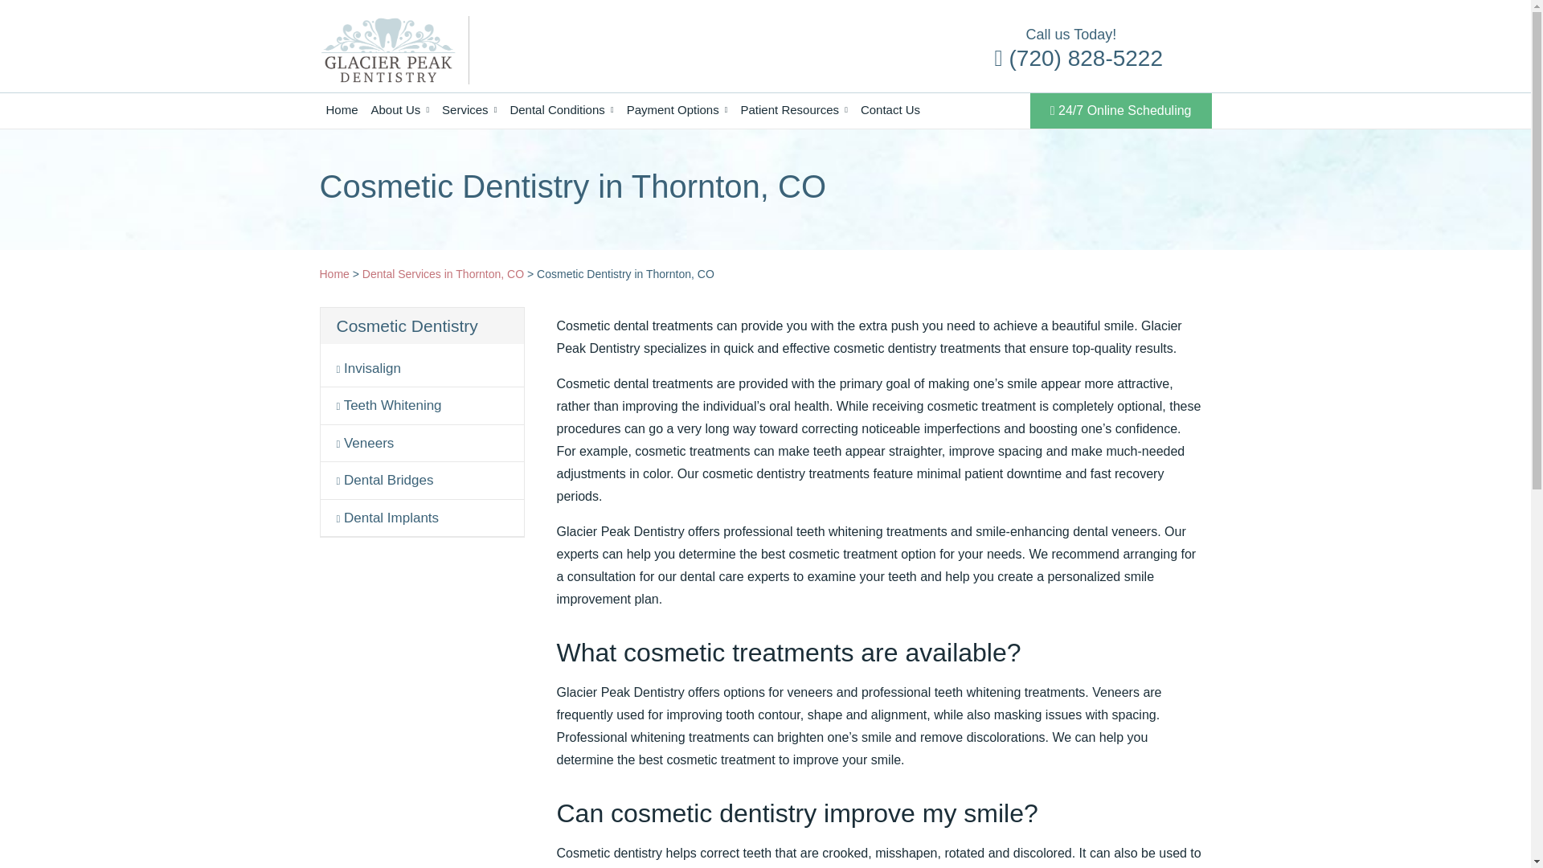 The image size is (1543, 868). I want to click on Dental Conditions, so click(561, 109).